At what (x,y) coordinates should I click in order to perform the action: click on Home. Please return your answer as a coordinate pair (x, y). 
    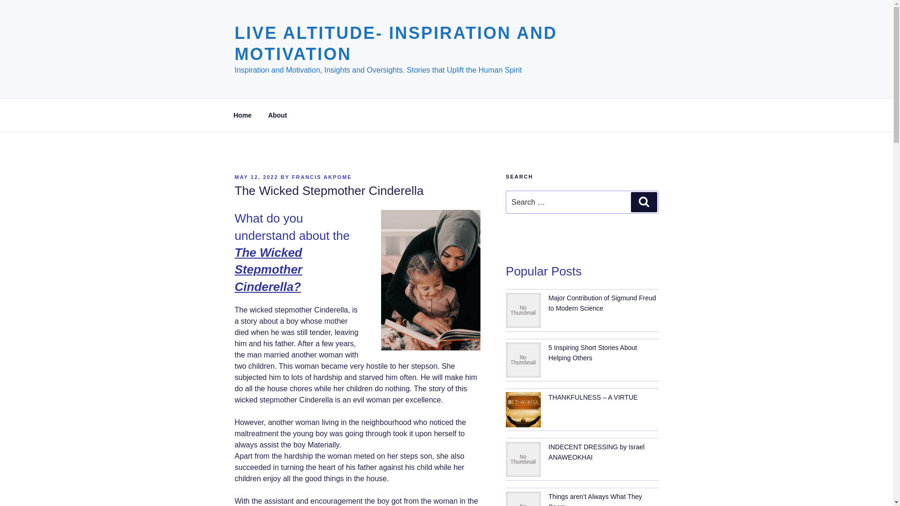
    Looking at the image, I should click on (242, 115).